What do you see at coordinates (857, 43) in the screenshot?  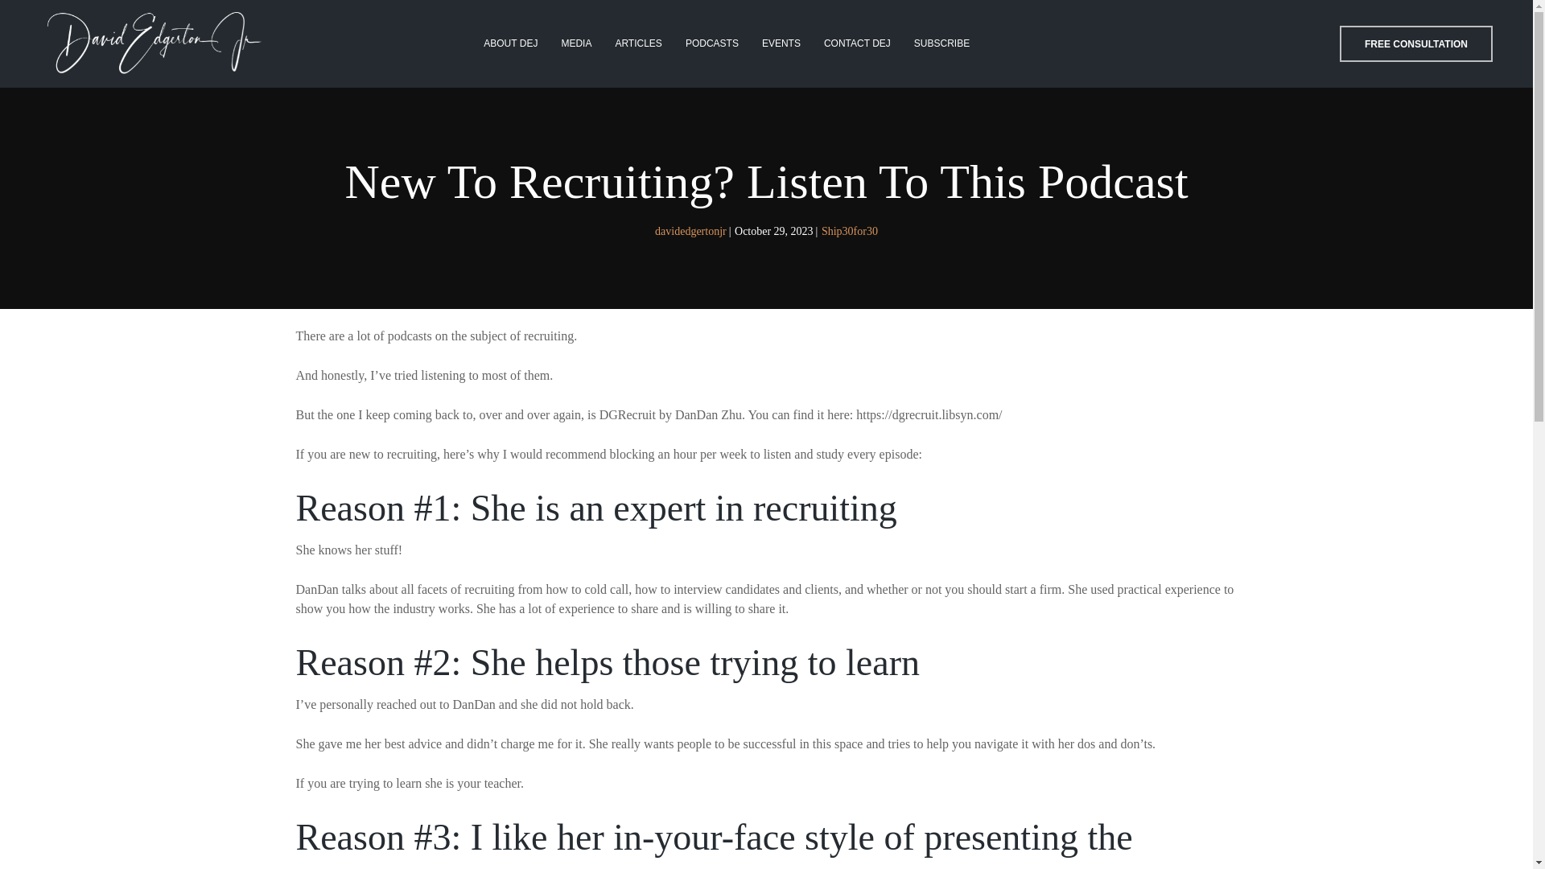 I see `CONTACT DEJ` at bounding box center [857, 43].